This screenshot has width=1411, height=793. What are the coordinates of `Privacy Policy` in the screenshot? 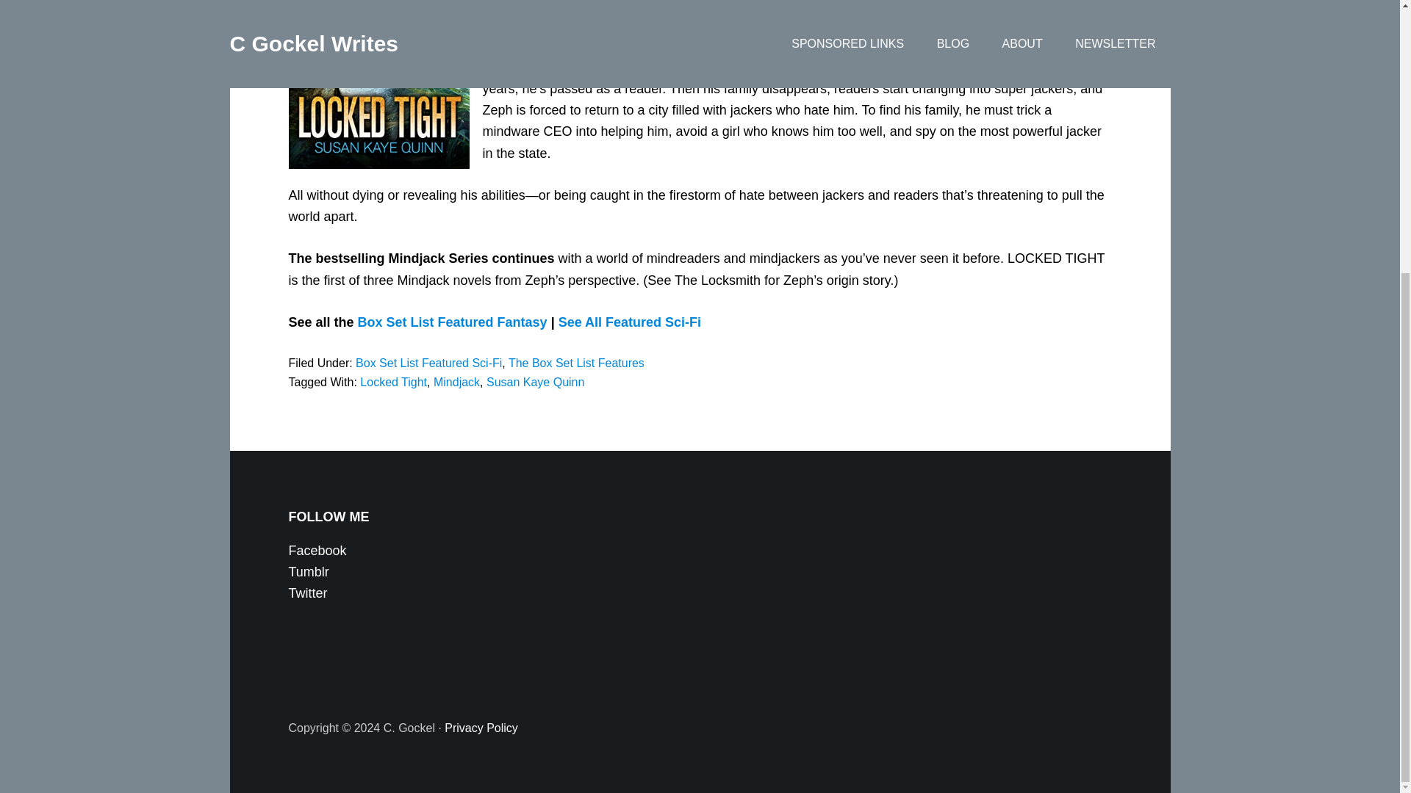 It's located at (481, 728).